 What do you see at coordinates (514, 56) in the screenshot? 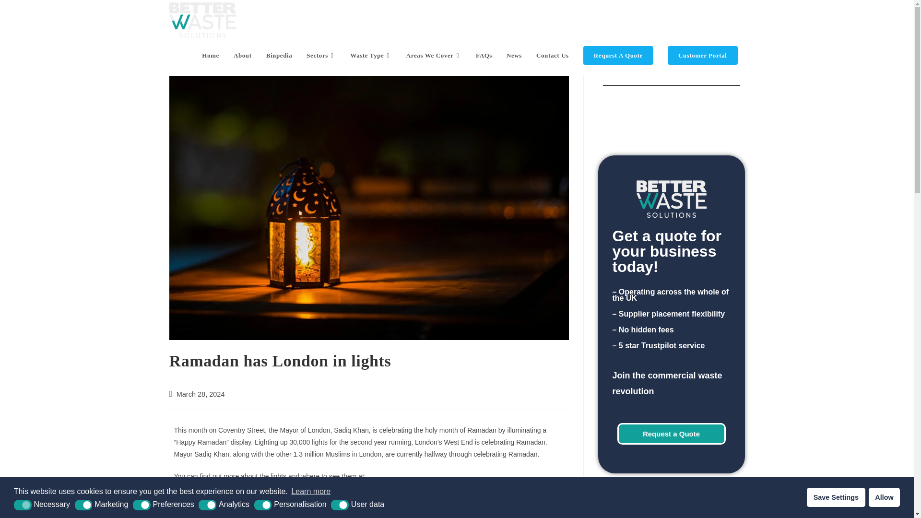
I see `News` at bounding box center [514, 56].